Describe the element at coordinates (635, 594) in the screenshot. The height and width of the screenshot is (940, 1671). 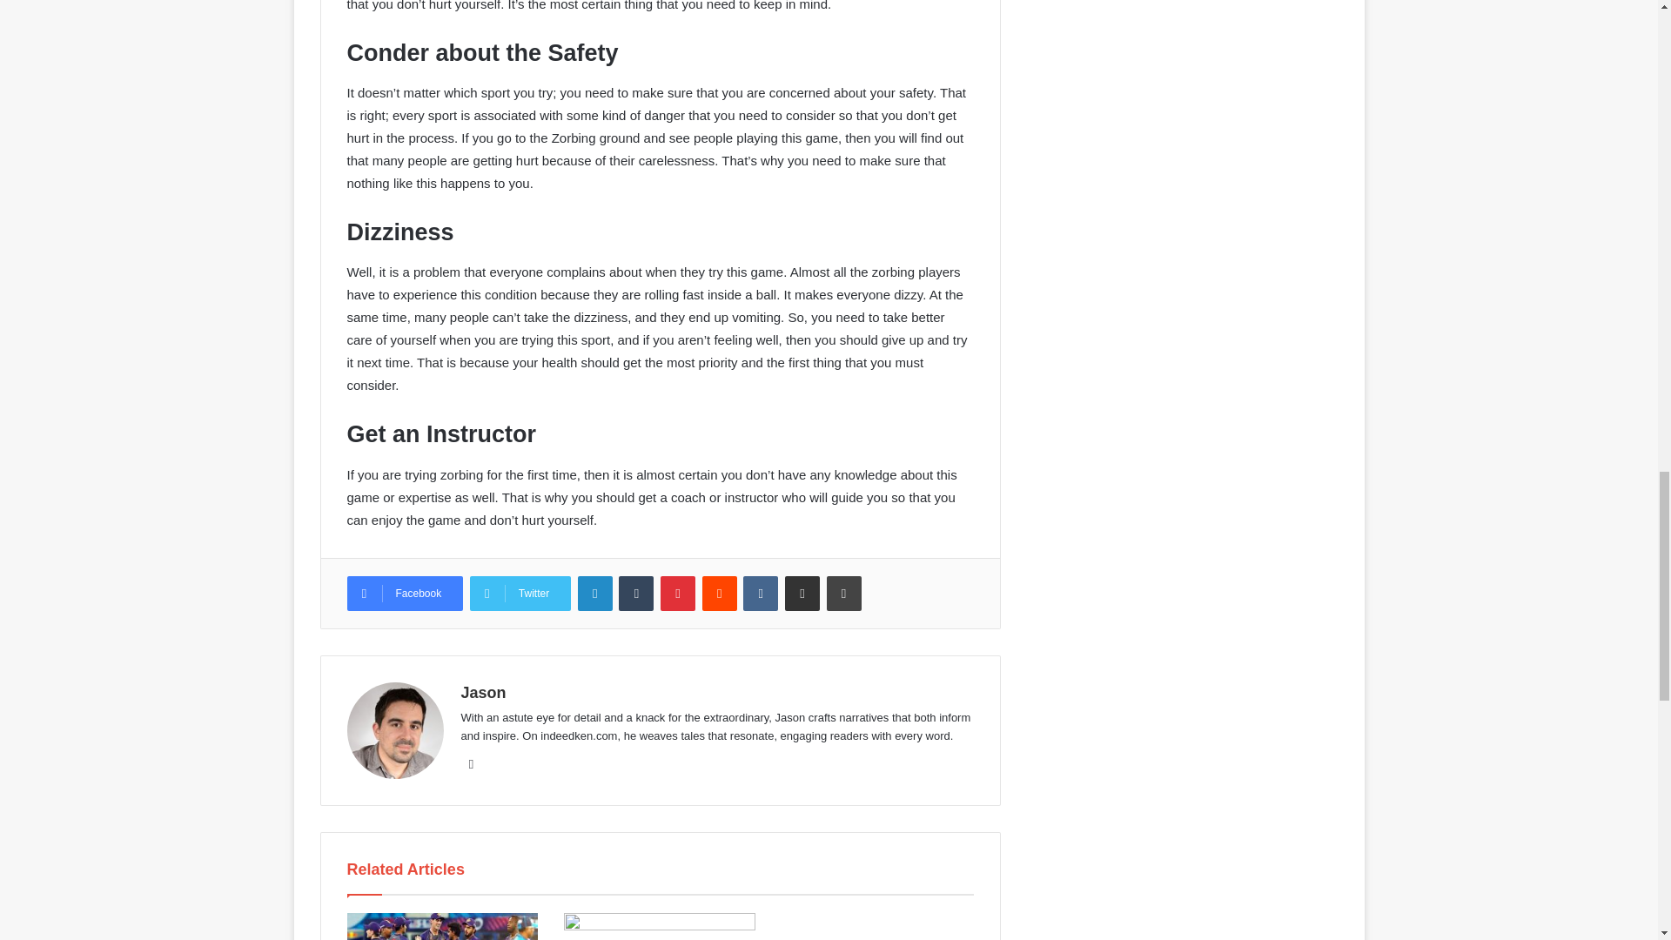
I see `Tumblr` at that location.